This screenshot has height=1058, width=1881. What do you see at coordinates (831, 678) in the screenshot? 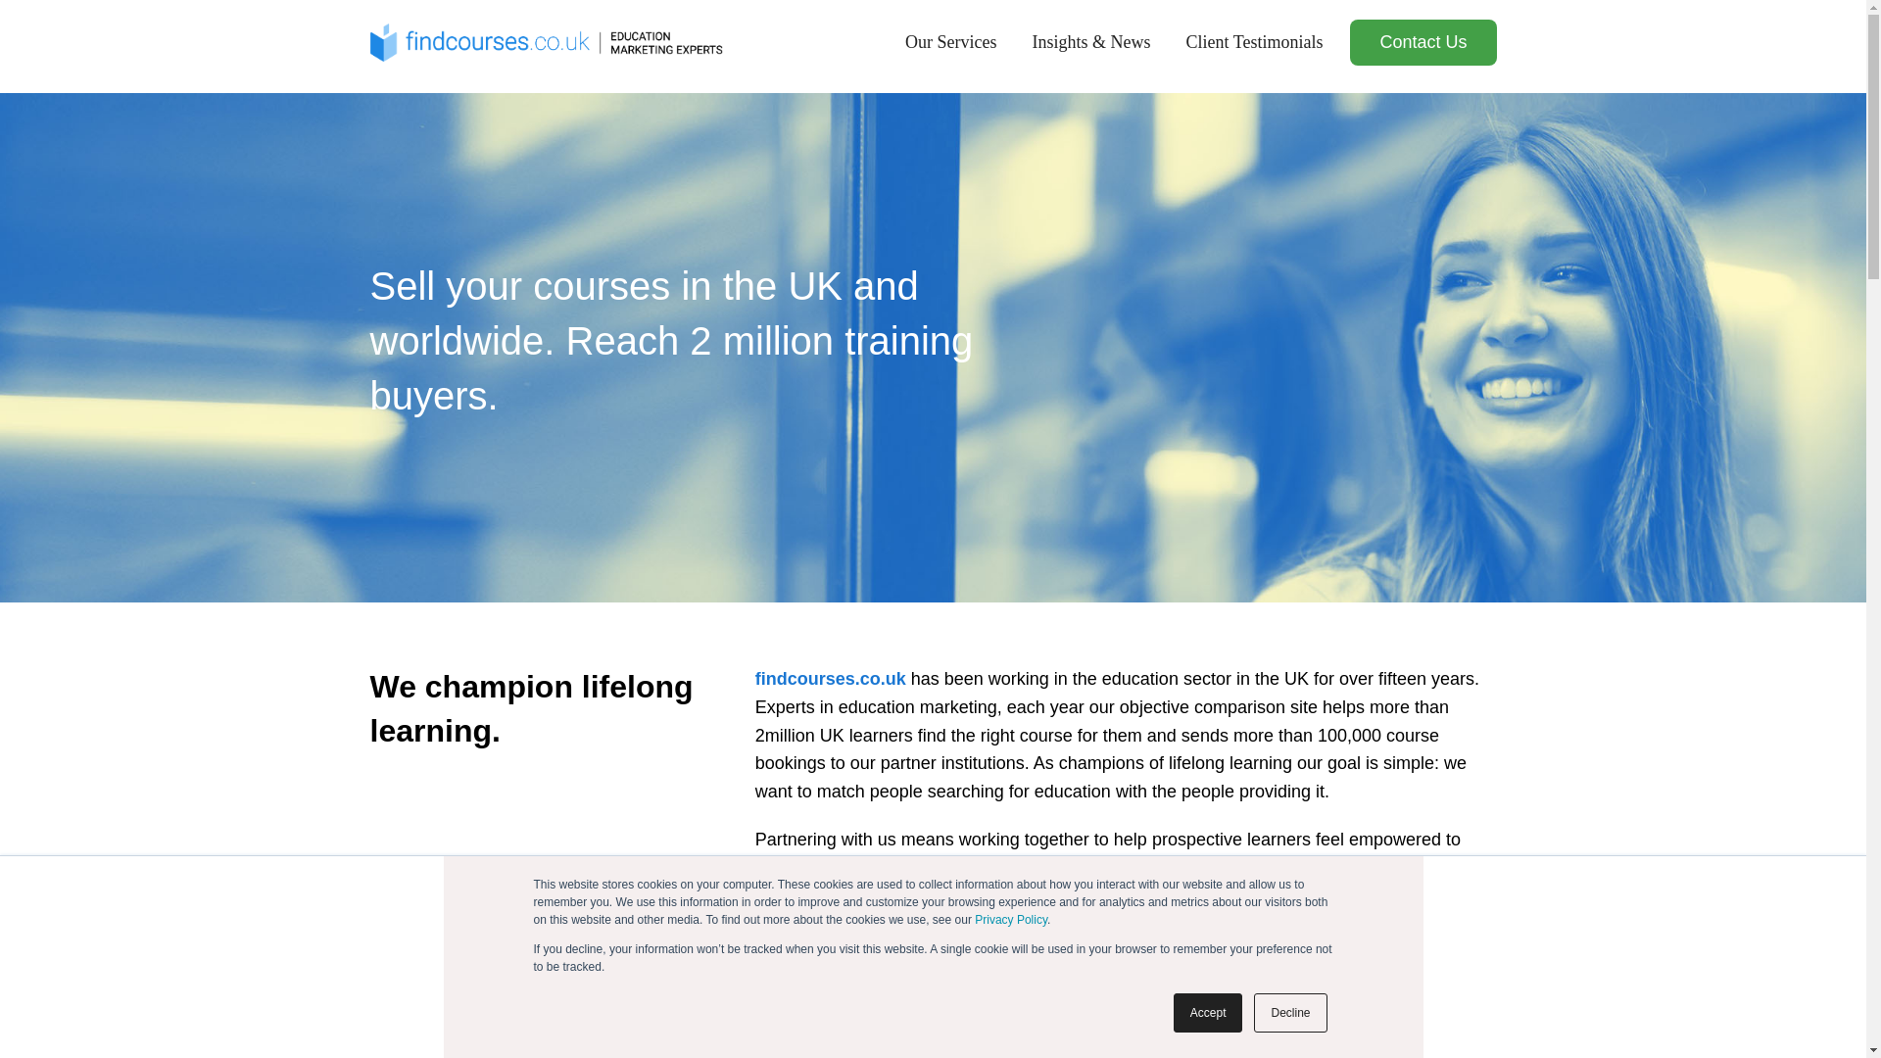
I see `findcourses.co.uk` at bounding box center [831, 678].